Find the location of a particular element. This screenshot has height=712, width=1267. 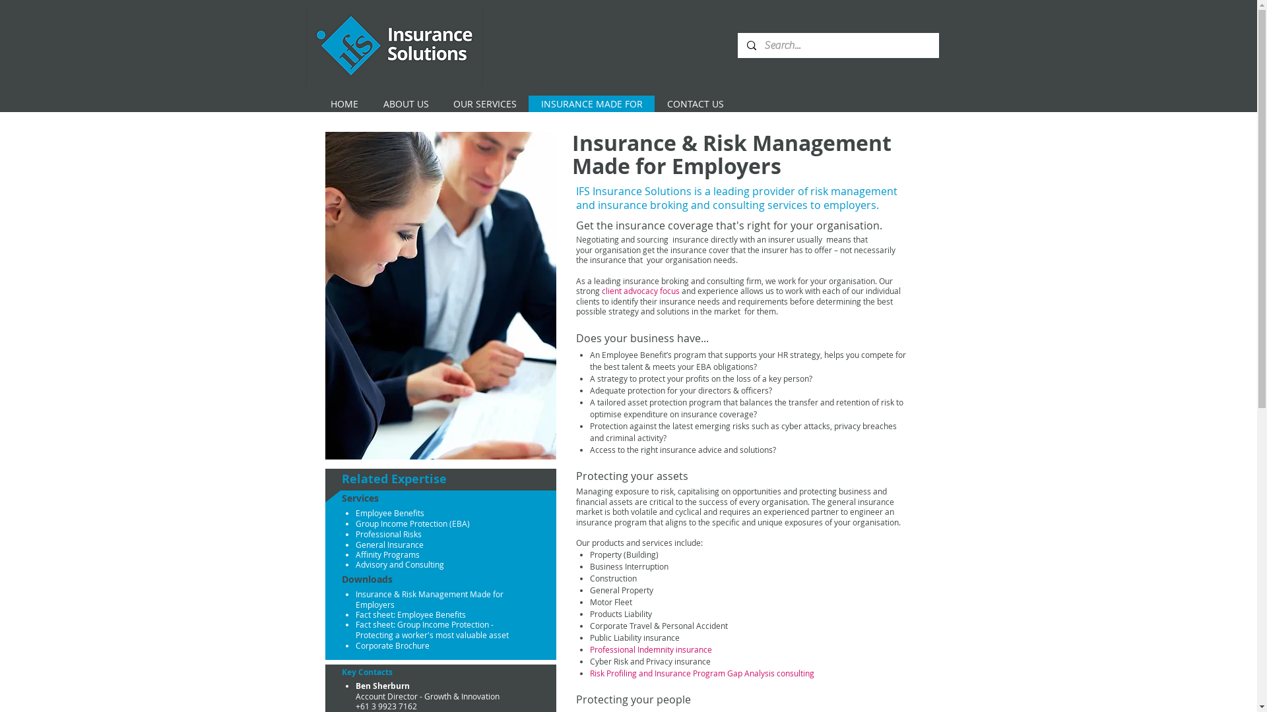

Affinity Programs is located at coordinates (388, 554).